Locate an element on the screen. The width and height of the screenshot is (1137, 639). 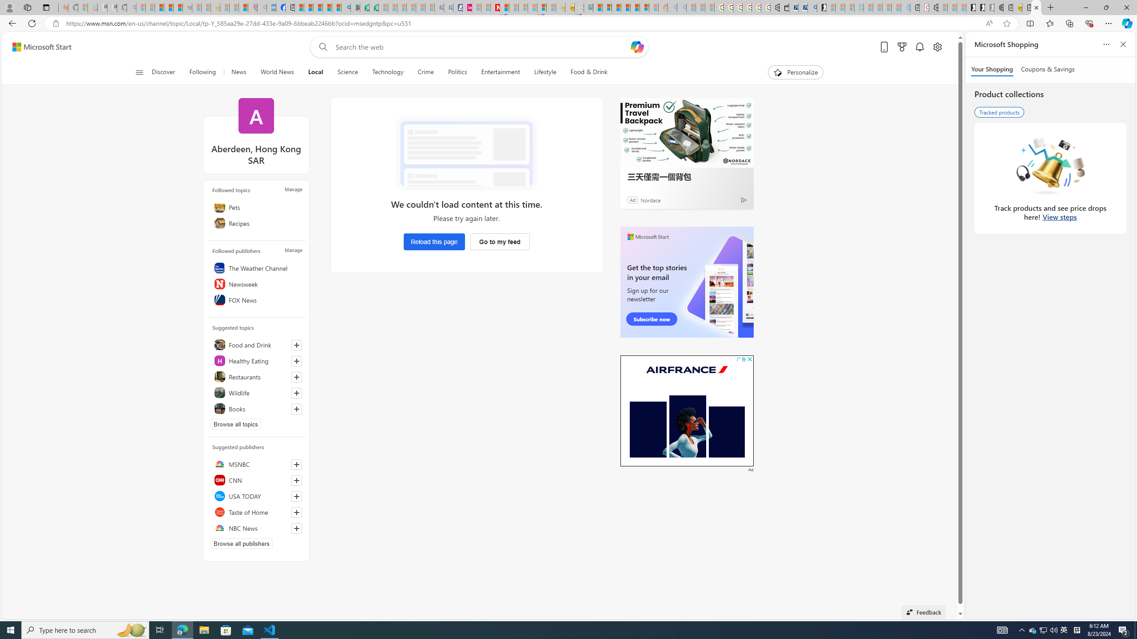
Pets - MSN is located at coordinates (327, 8).